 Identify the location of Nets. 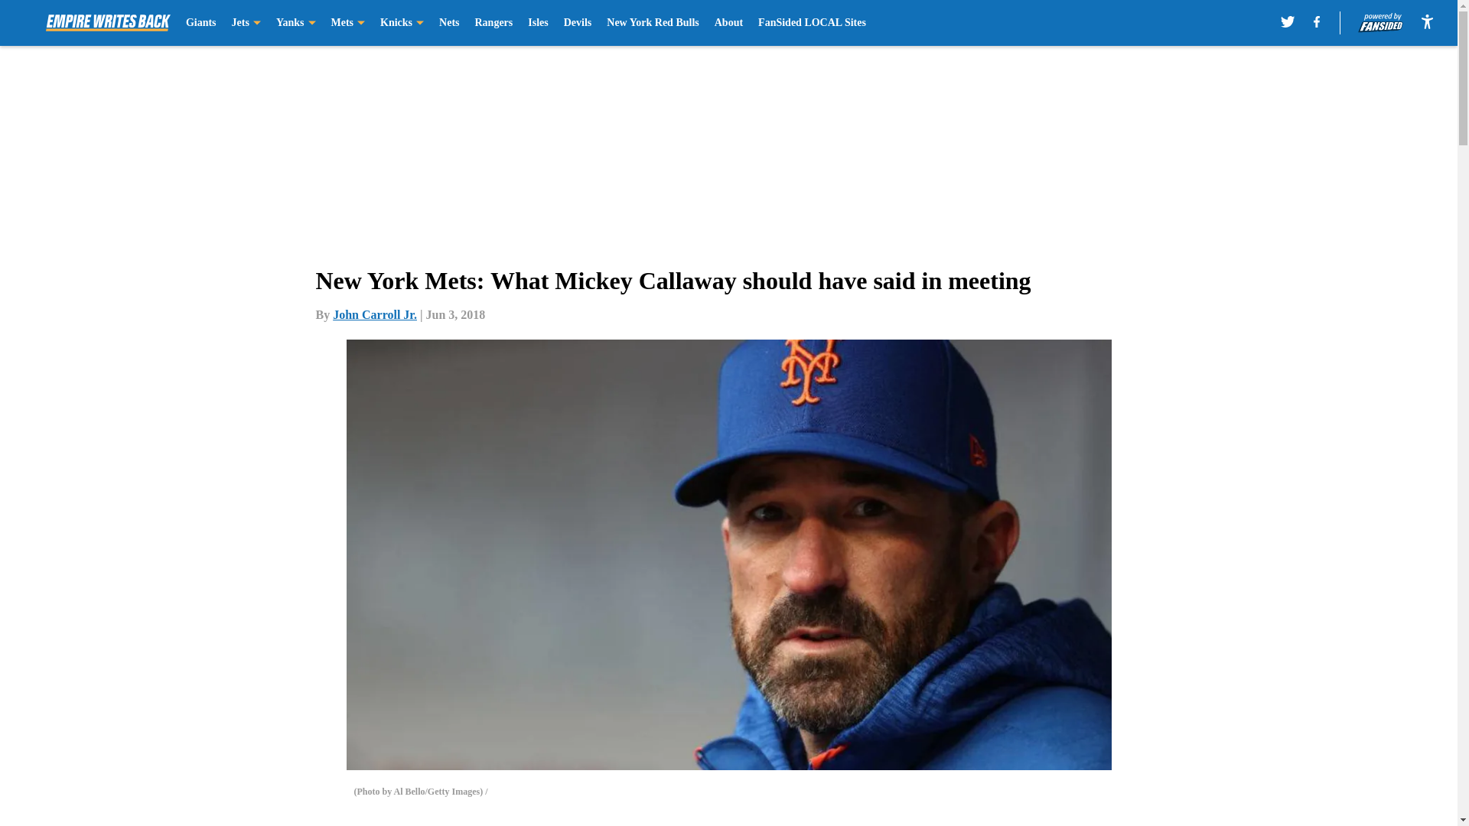
(448, 23).